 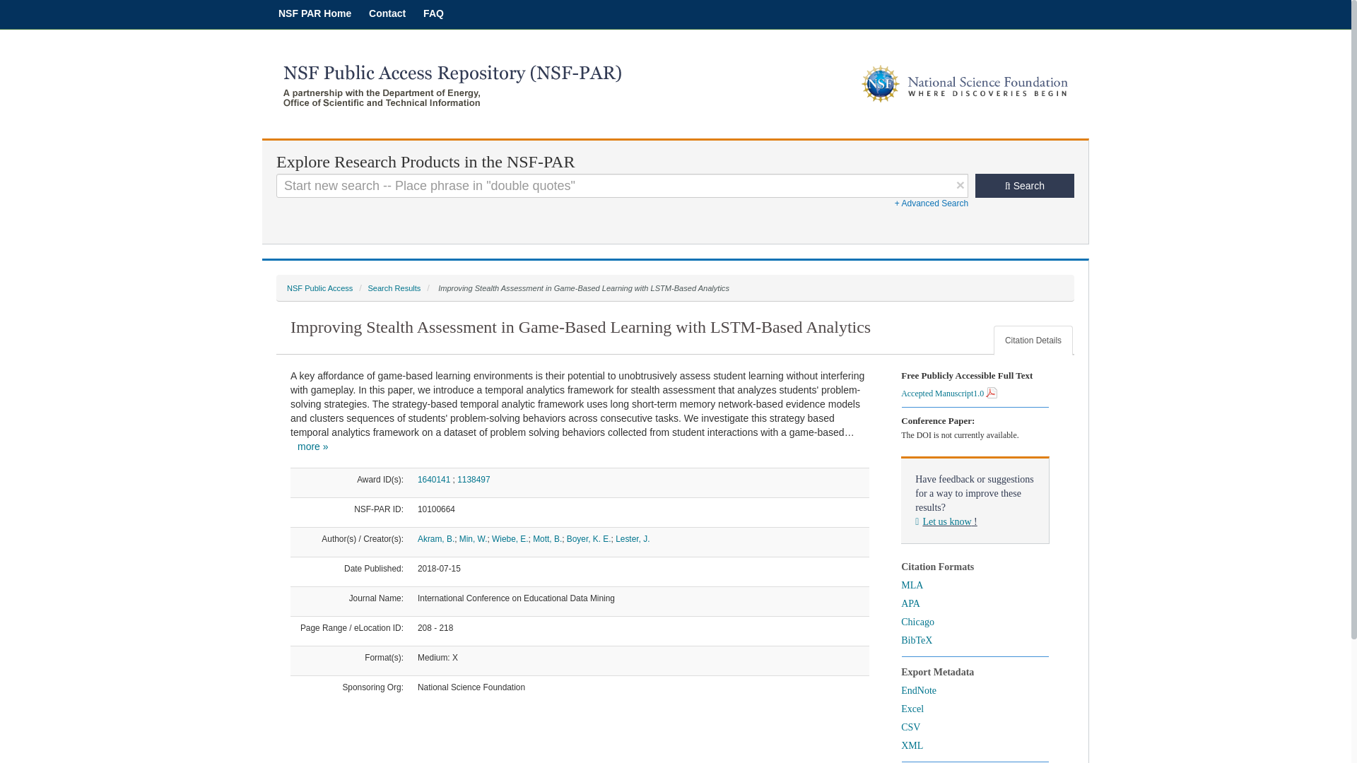 I want to click on NSF PAR Home, so click(x=314, y=13).